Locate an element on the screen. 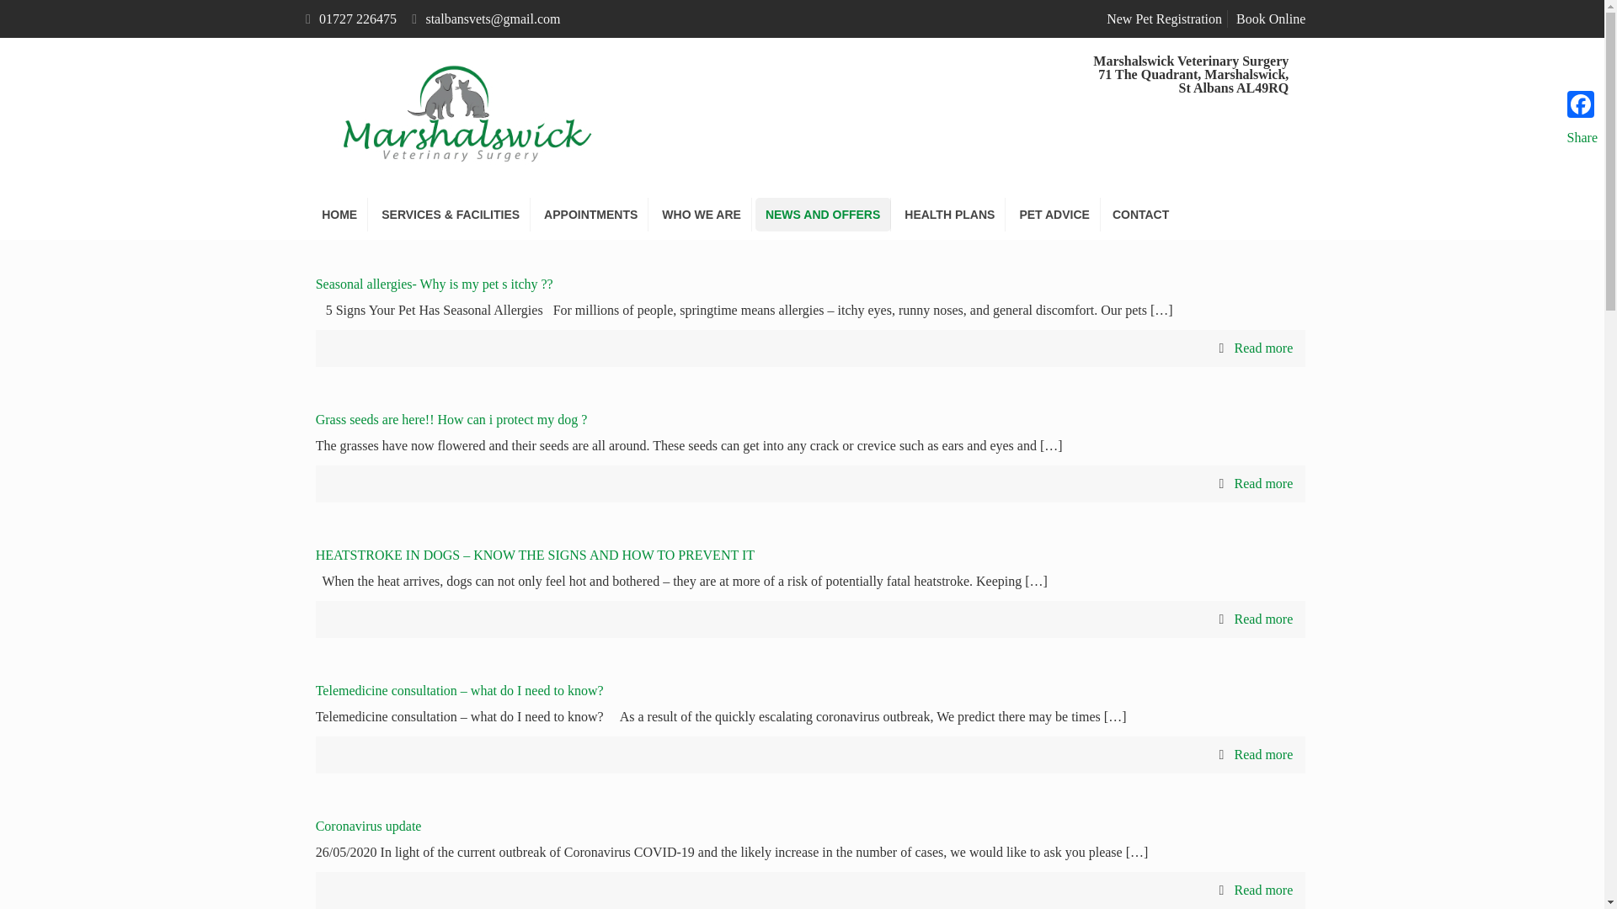 This screenshot has height=909, width=1617. Facebook is located at coordinates (1582, 104).